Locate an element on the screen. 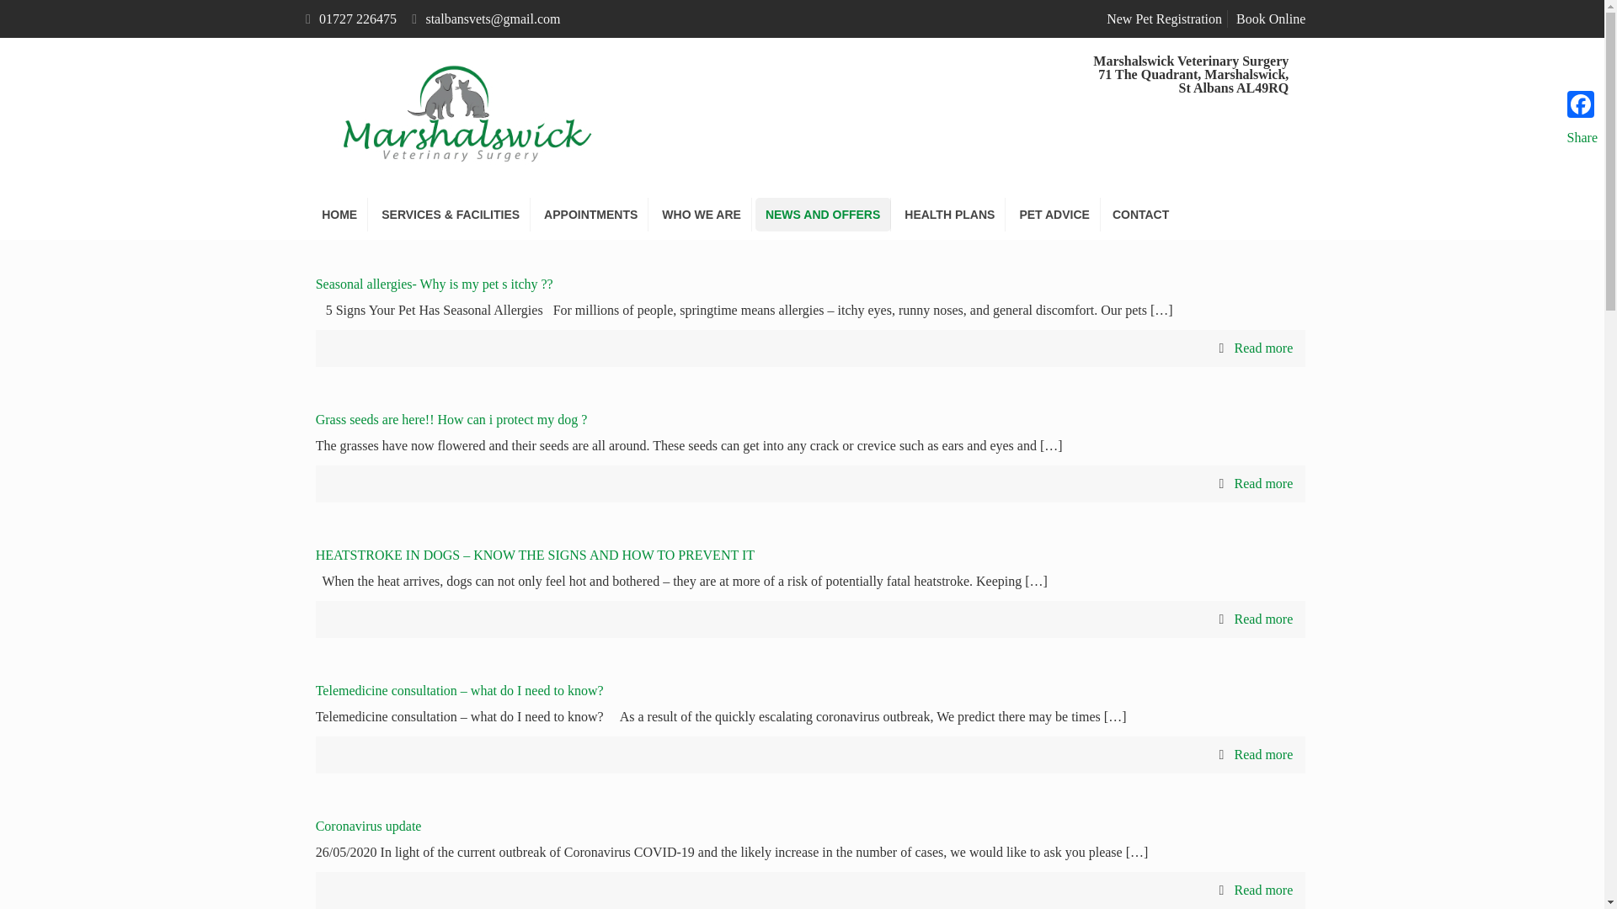 This screenshot has height=909, width=1617. Facebook is located at coordinates (1582, 104).